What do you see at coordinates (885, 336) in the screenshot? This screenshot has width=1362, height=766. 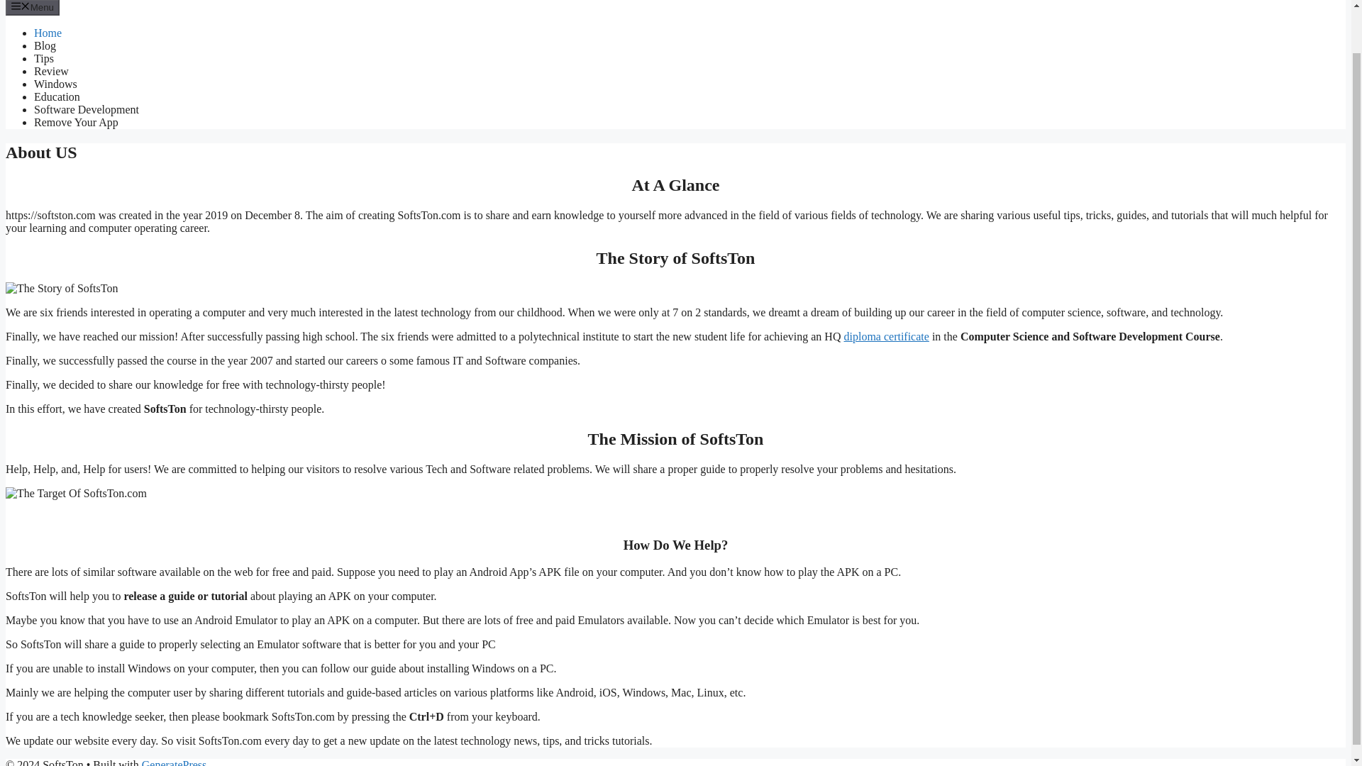 I see `diploma certificate` at bounding box center [885, 336].